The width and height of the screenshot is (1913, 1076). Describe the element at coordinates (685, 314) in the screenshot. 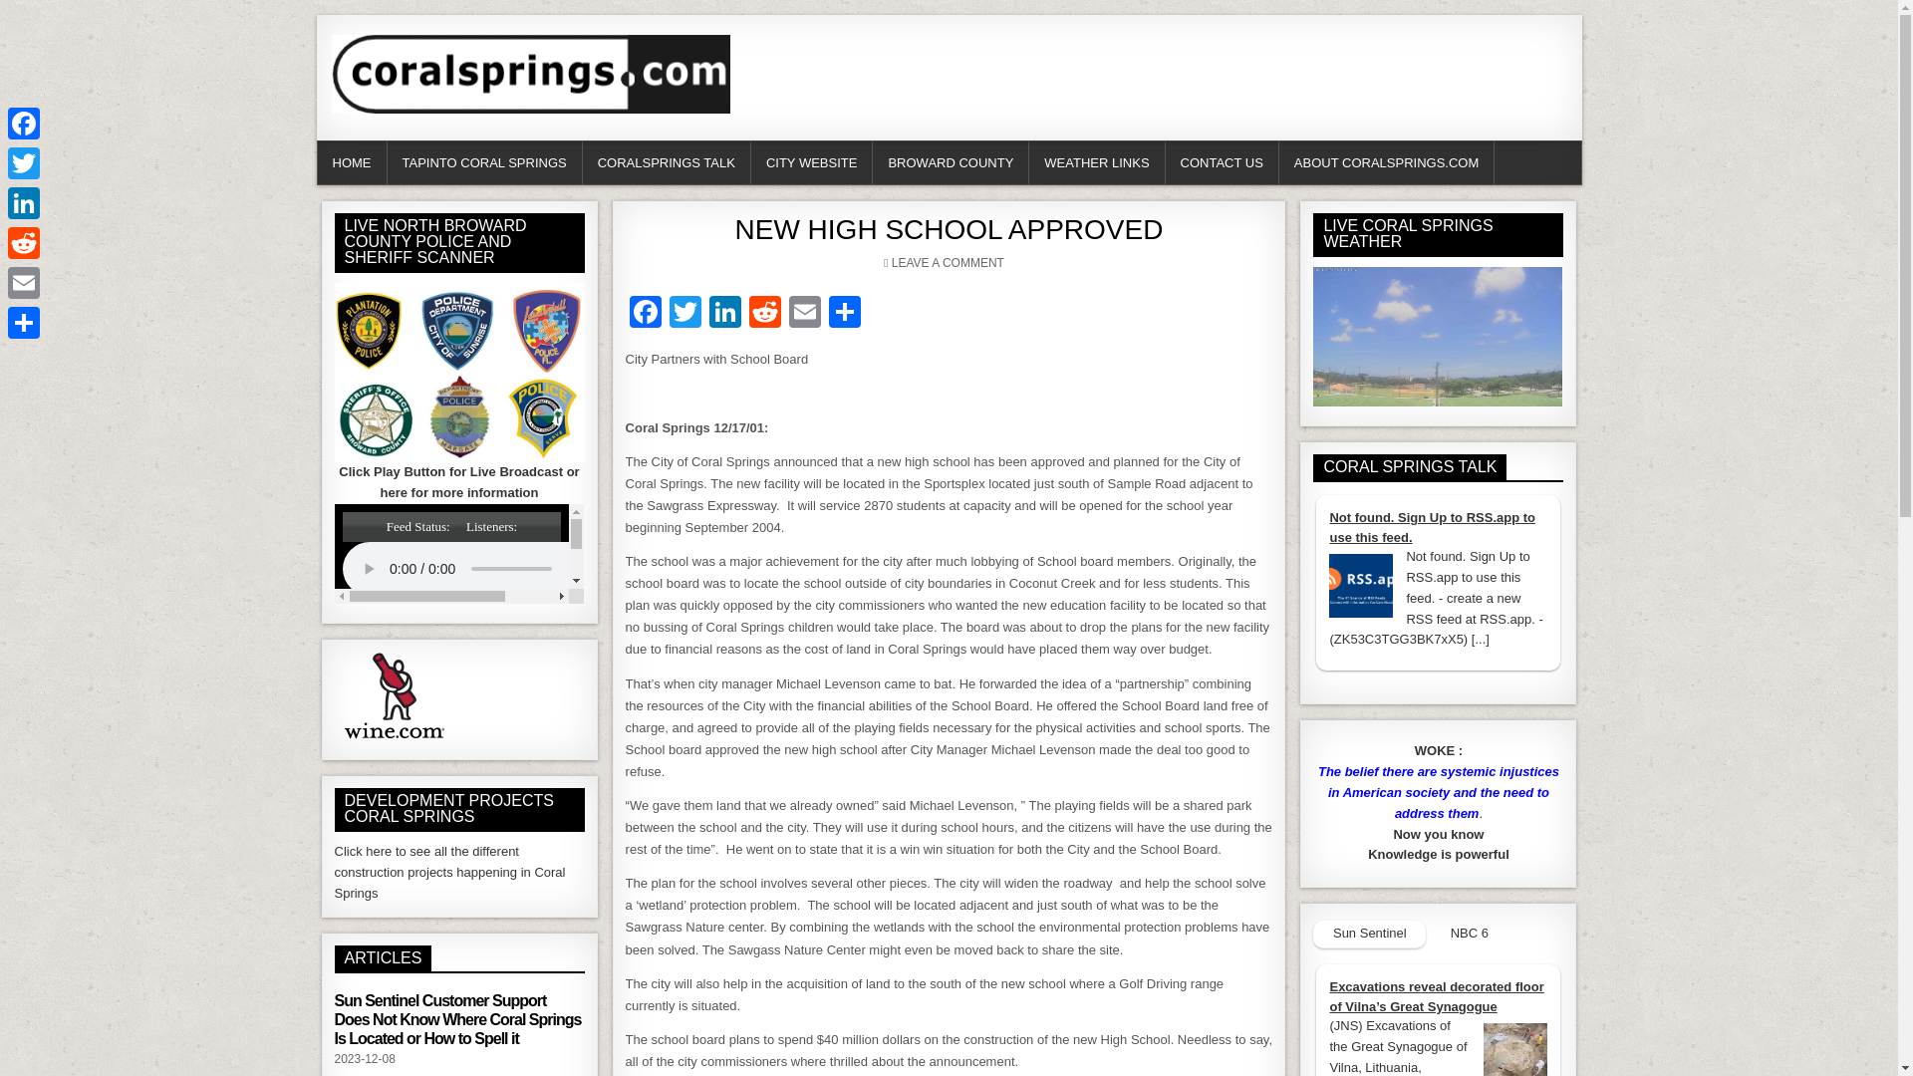

I see `Twitter` at that location.